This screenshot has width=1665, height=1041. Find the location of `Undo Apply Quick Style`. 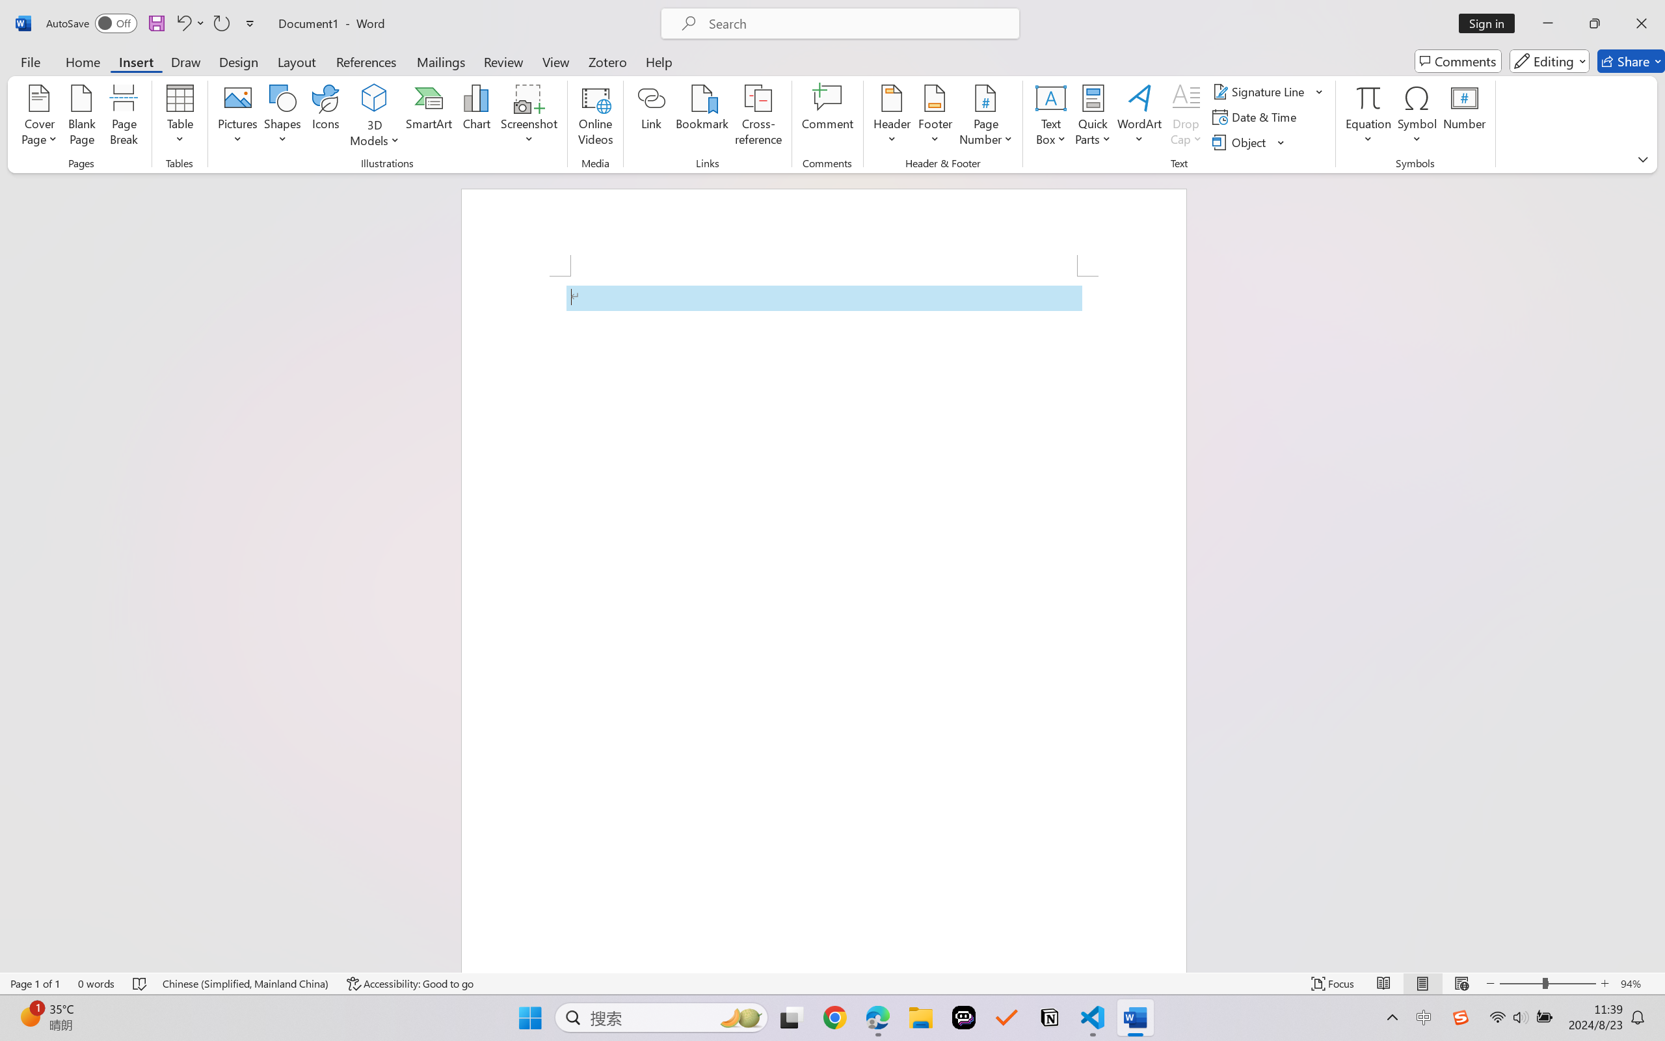

Undo Apply Quick Style is located at coordinates (183, 23).